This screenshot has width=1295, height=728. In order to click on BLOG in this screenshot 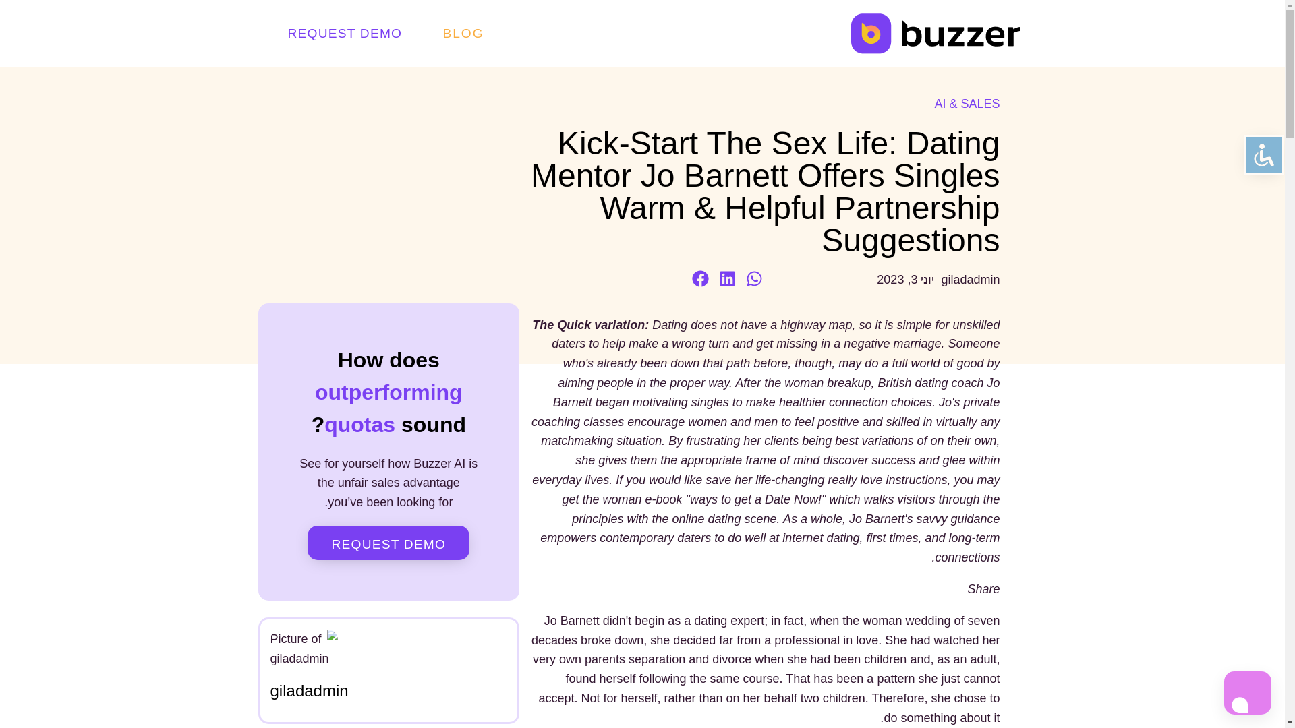, I will do `click(463, 34)`.